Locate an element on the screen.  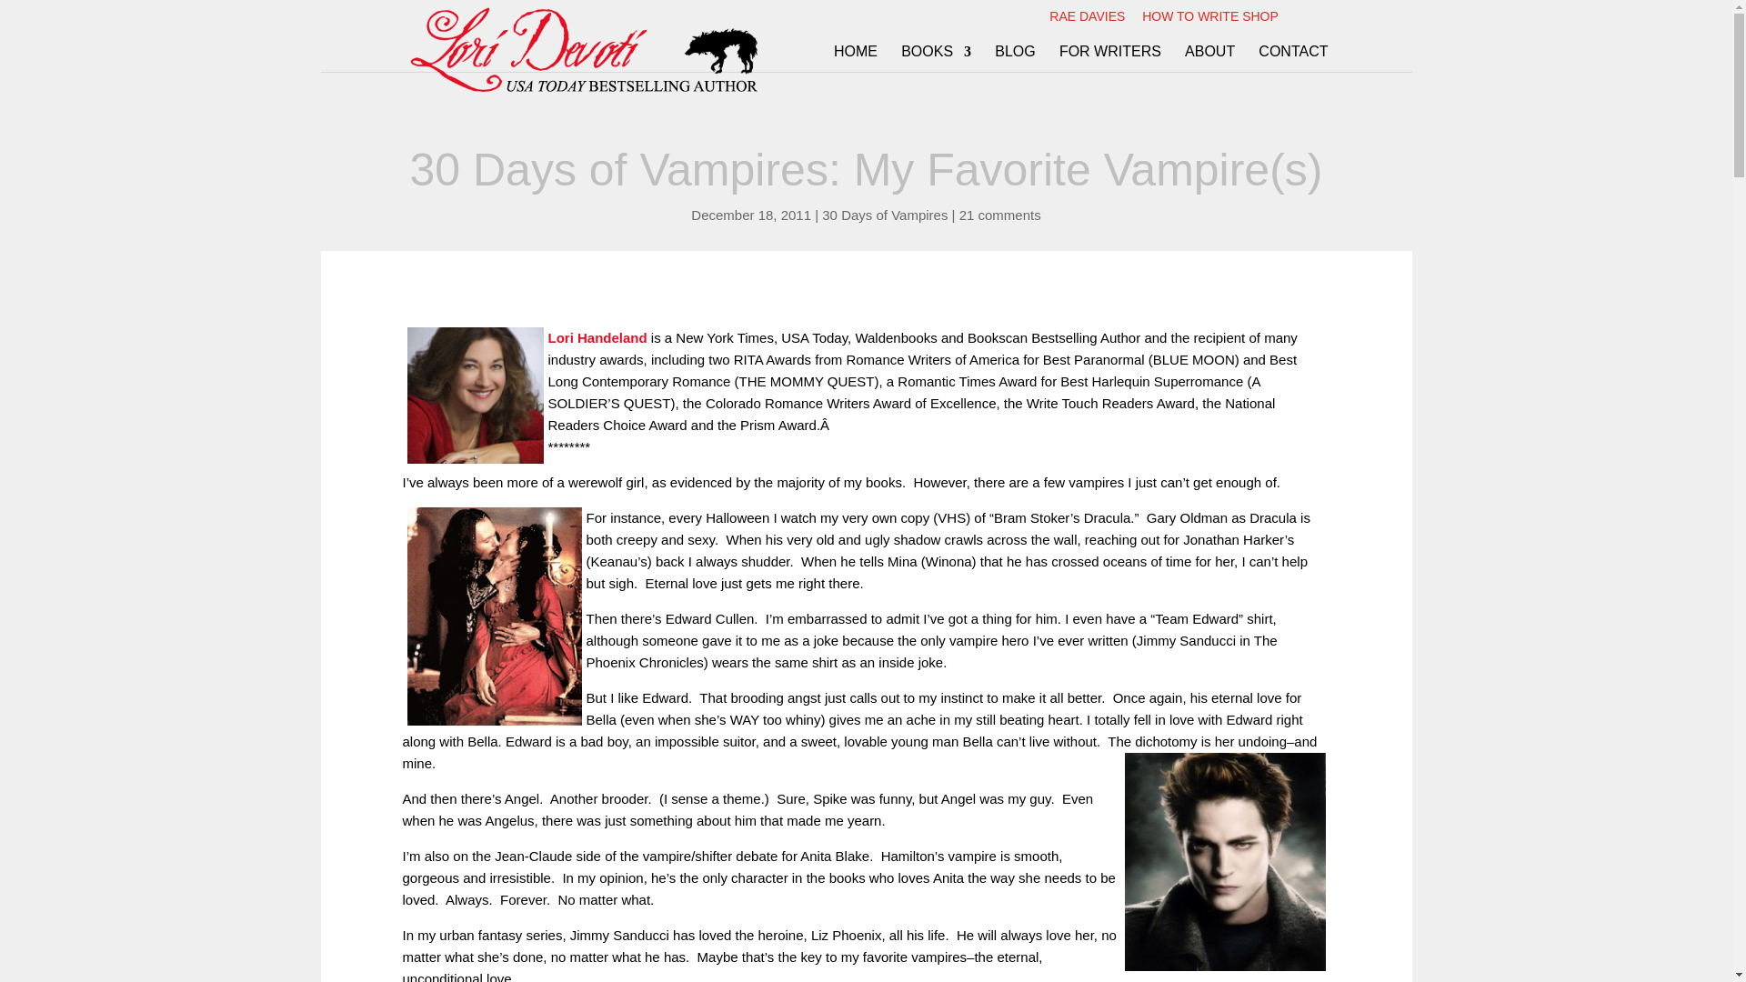
CONTACT is located at coordinates (1293, 58).